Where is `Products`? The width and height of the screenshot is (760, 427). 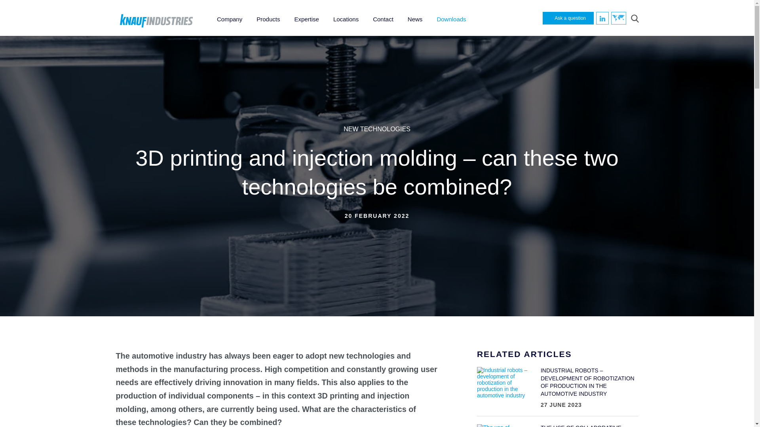
Products is located at coordinates (268, 17).